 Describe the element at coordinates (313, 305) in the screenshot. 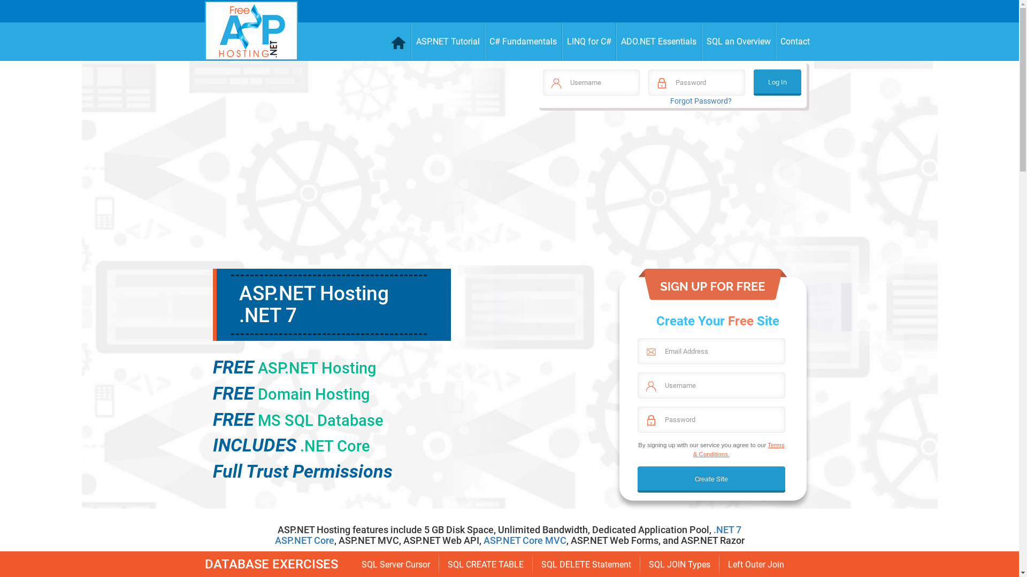

I see `ASP.NET Hosting .NET 7` at that location.